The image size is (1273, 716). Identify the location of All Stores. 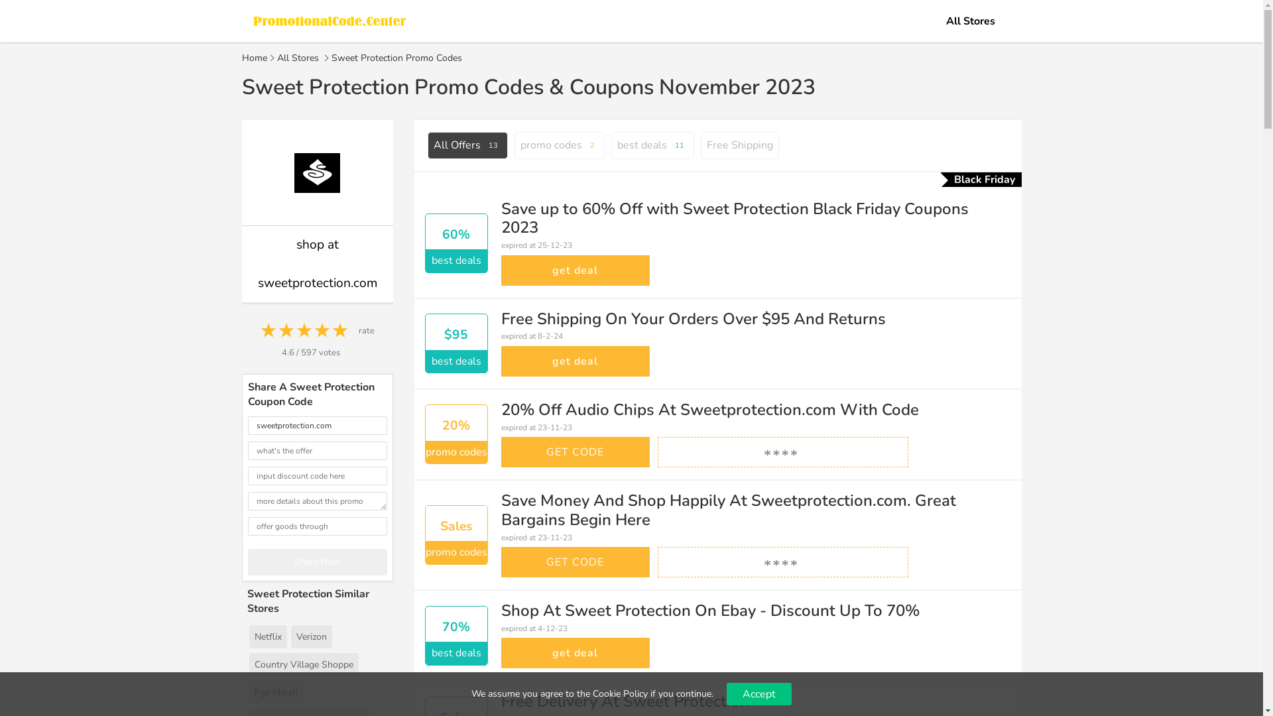
(970, 21).